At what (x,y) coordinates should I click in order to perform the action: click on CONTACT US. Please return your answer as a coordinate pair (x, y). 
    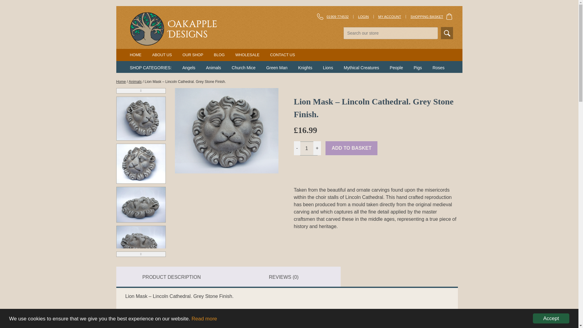
    Looking at the image, I should click on (282, 55).